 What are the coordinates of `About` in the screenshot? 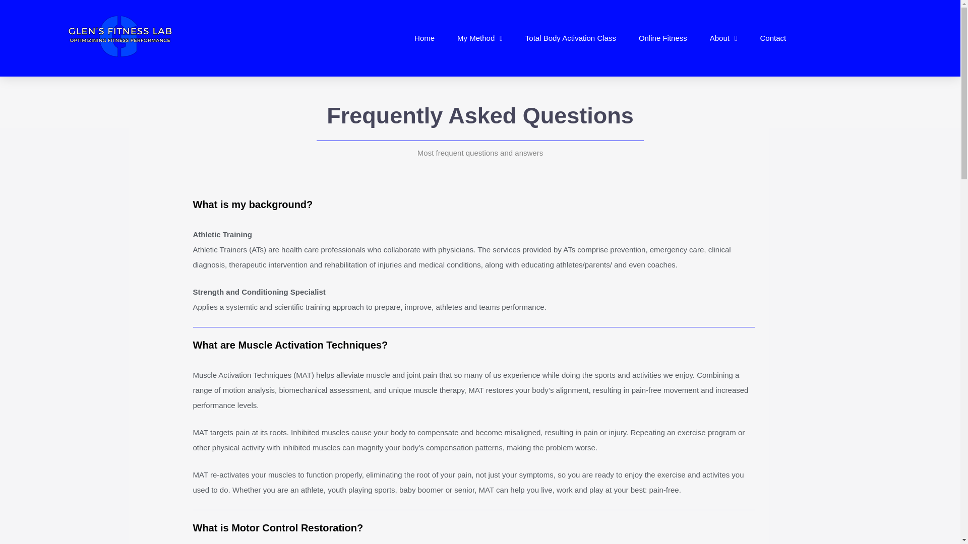 It's located at (724, 38).